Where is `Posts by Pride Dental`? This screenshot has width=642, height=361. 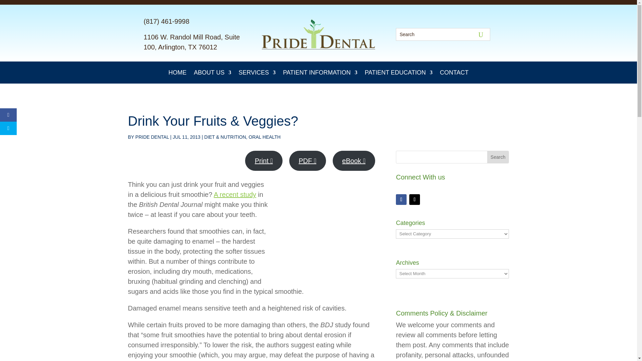 Posts by Pride Dental is located at coordinates (152, 137).